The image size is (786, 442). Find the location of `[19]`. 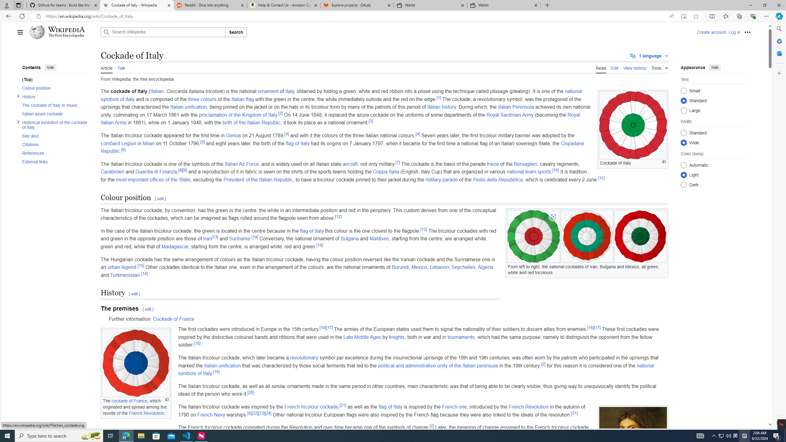

[19] is located at coordinates (216, 371).